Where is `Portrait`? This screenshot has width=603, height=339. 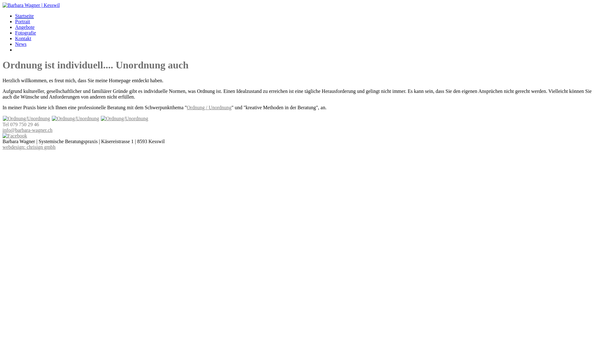
Portrait is located at coordinates (23, 21).